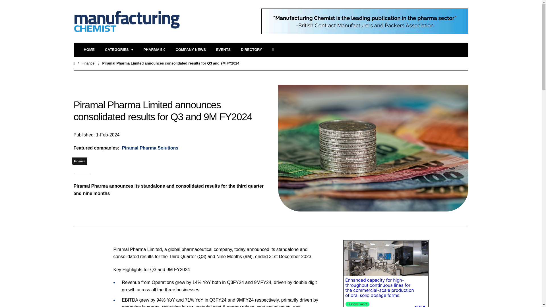 Image resolution: width=546 pixels, height=307 pixels. Describe the element at coordinates (89, 50) in the screenshot. I see `HOME` at that location.